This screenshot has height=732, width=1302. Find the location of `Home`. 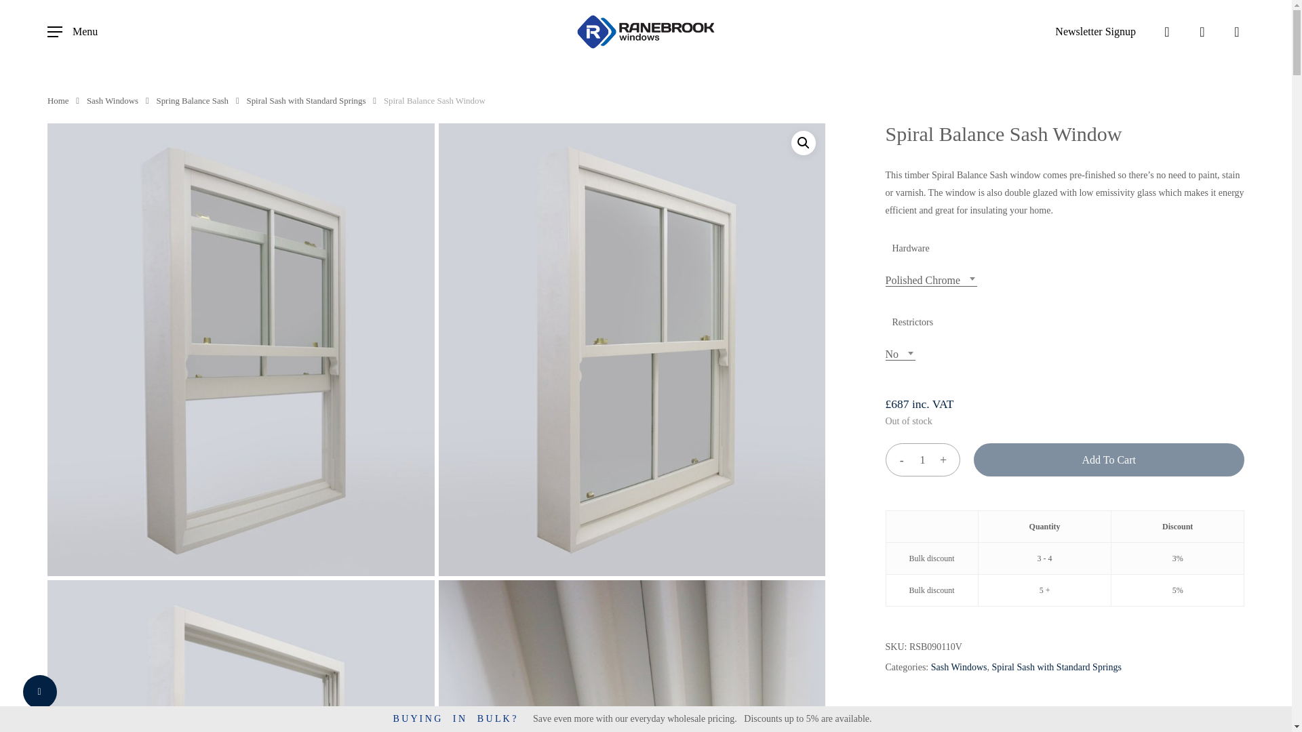

Home is located at coordinates (58, 100).